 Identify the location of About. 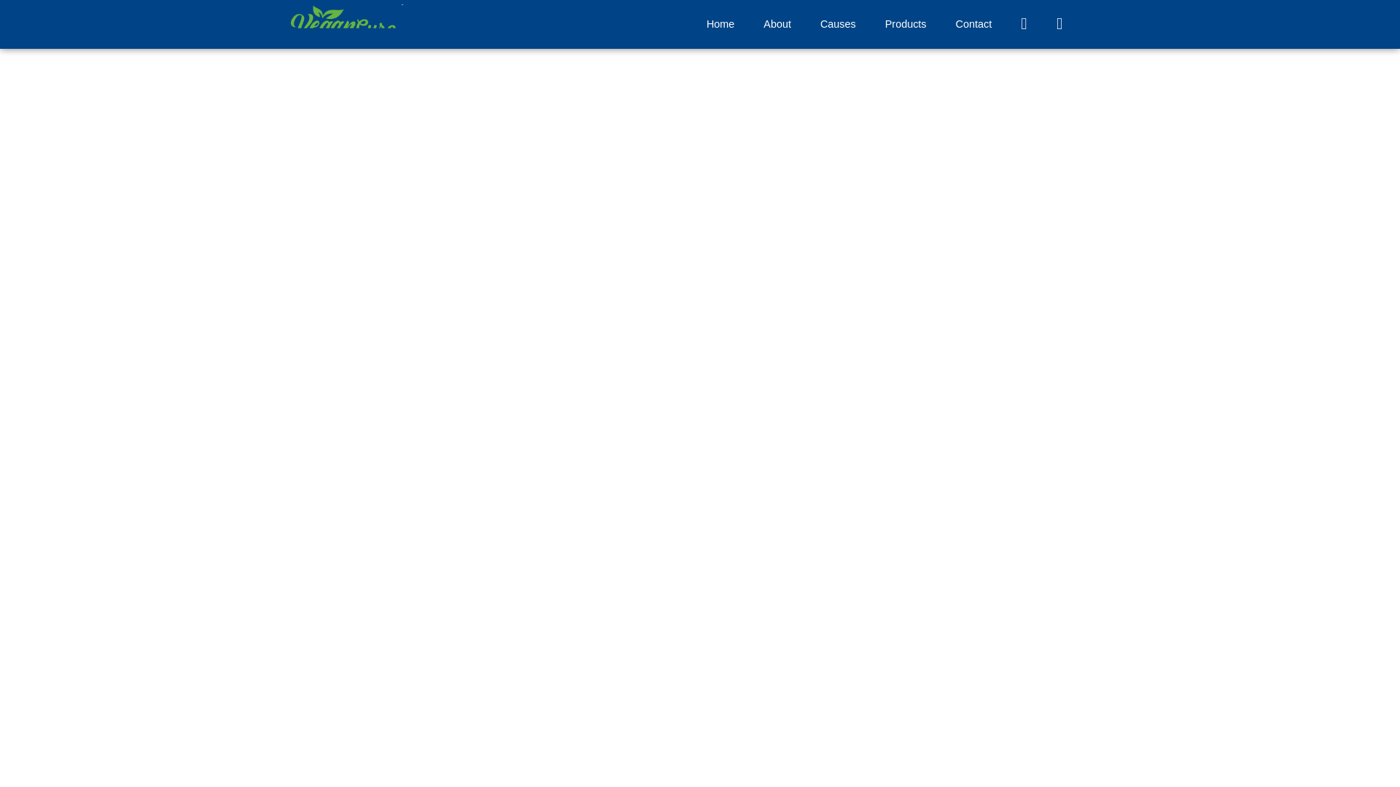
(777, 23).